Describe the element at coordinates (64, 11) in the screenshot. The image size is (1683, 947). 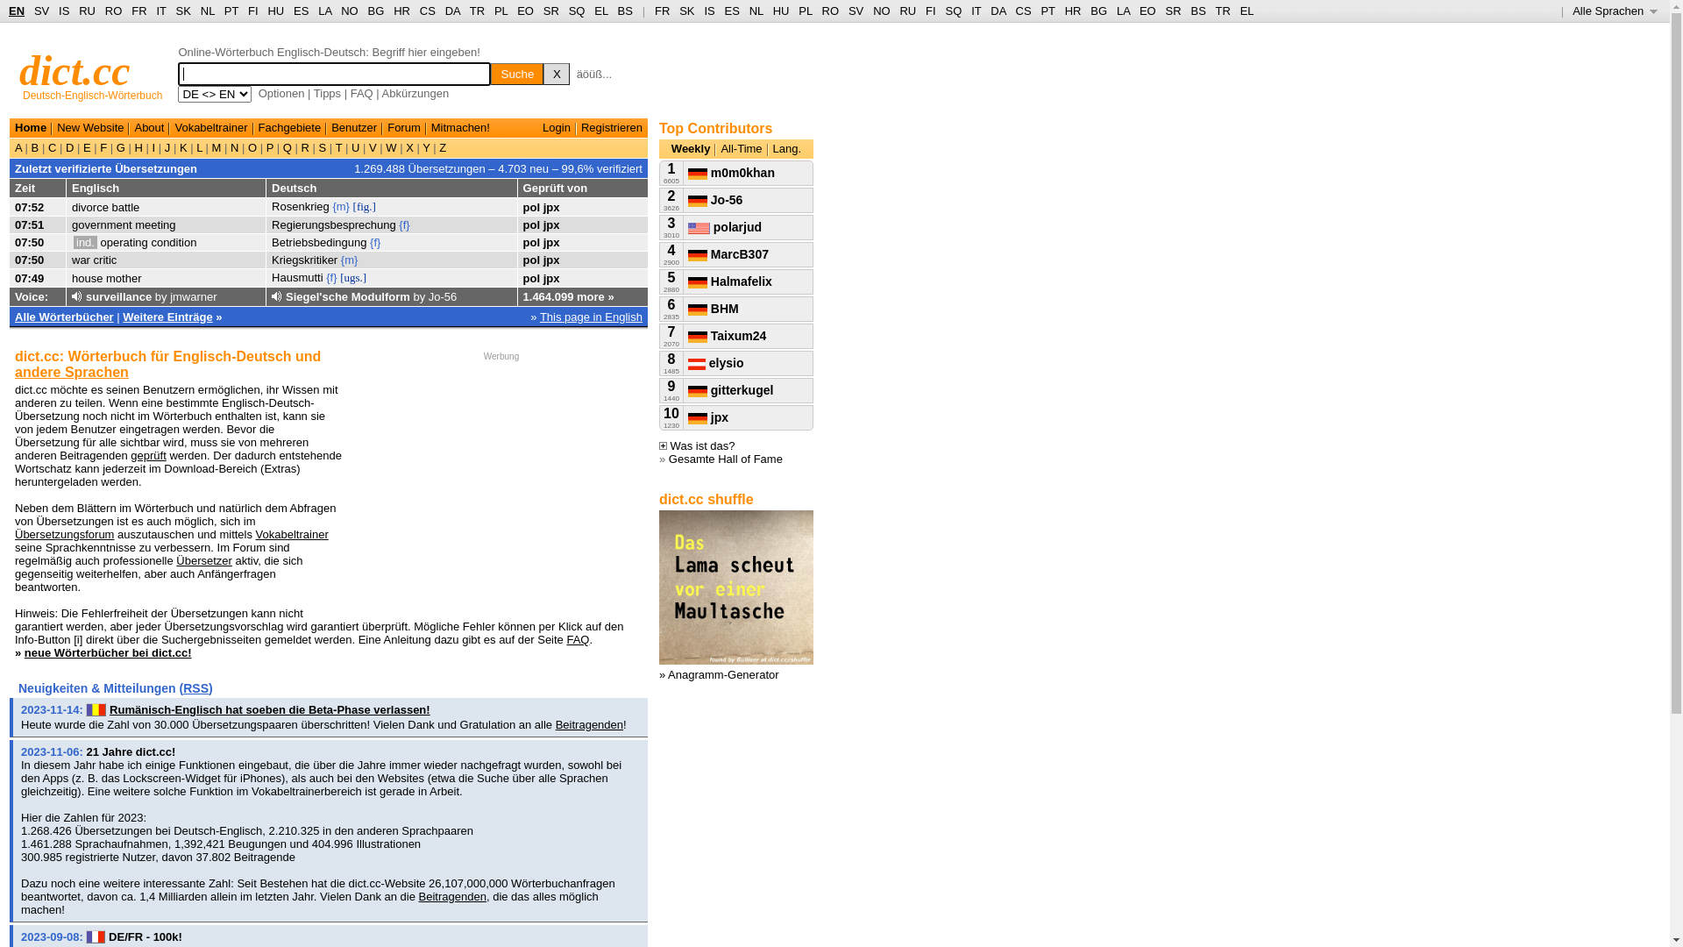
I see `IS` at that location.